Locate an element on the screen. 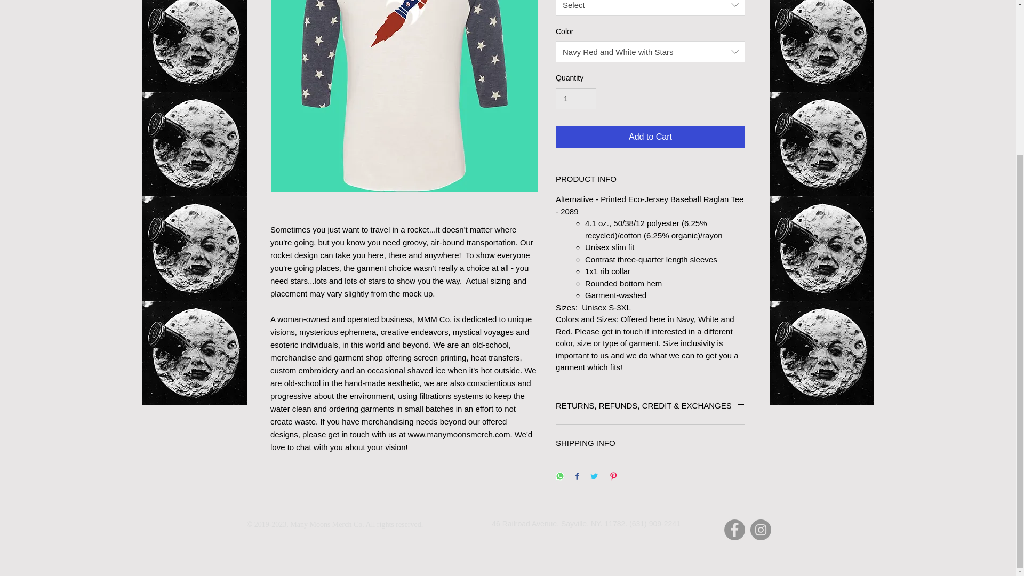 This screenshot has height=576, width=1024. Add to Cart is located at coordinates (651, 137).